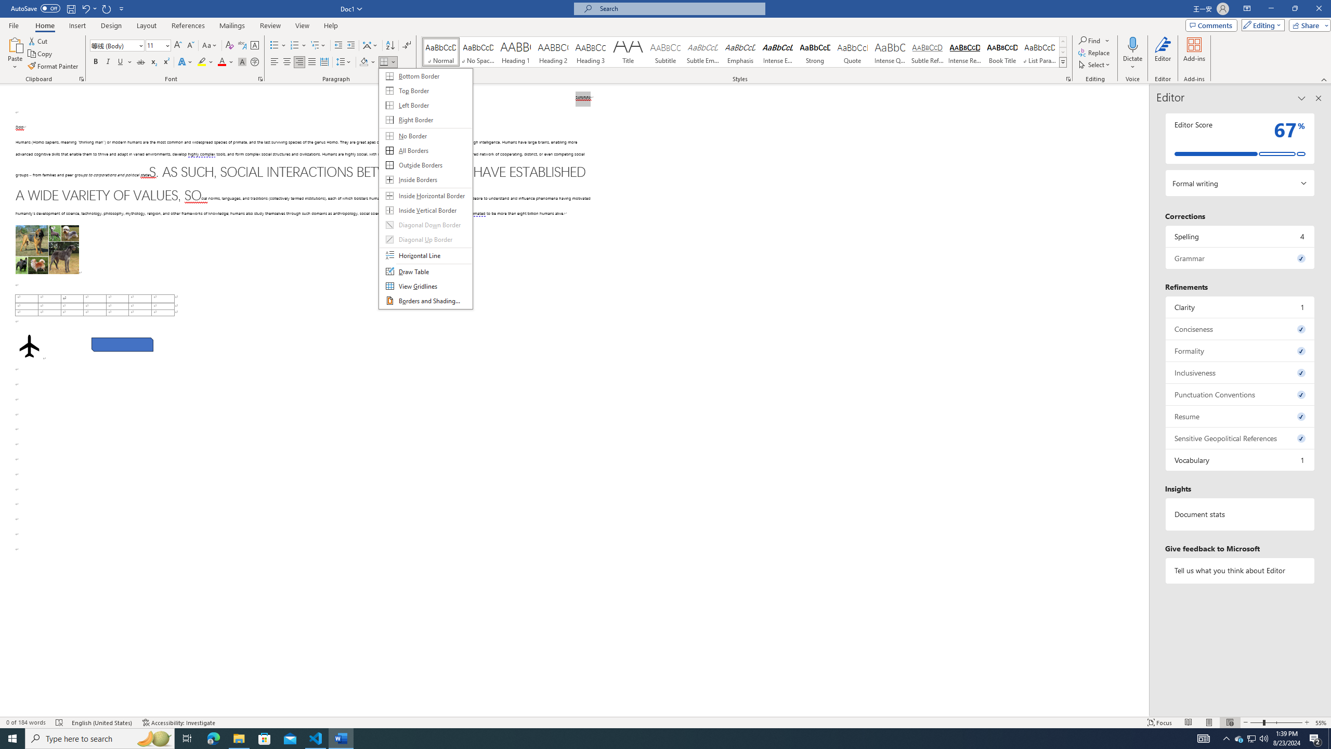  I want to click on Zoom 55%, so click(1322, 722).